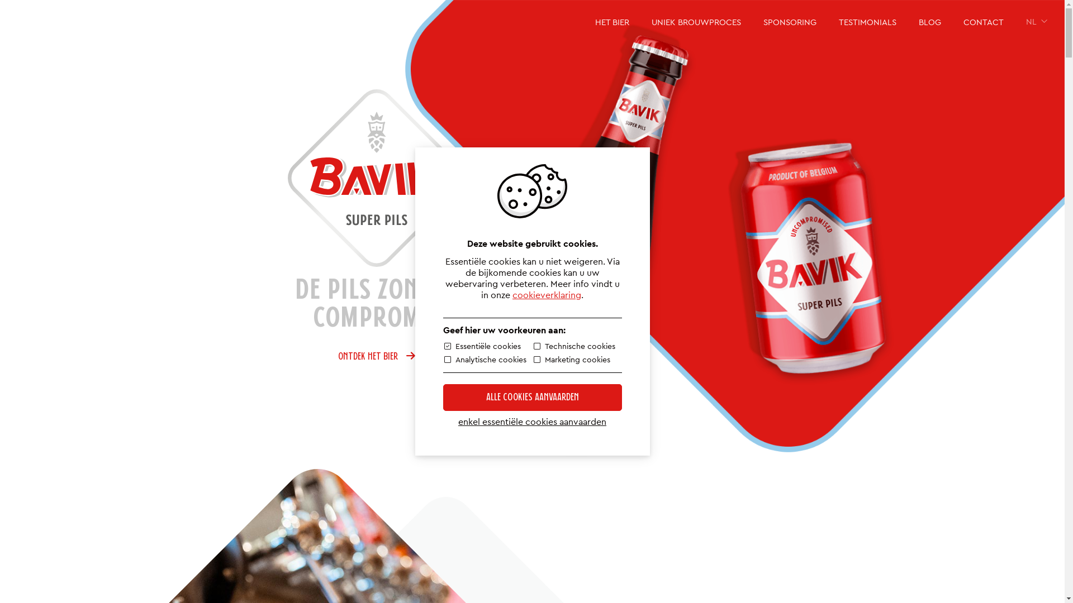 This screenshot has height=603, width=1073. Describe the element at coordinates (790, 22) in the screenshot. I see `SPONSORING` at that location.